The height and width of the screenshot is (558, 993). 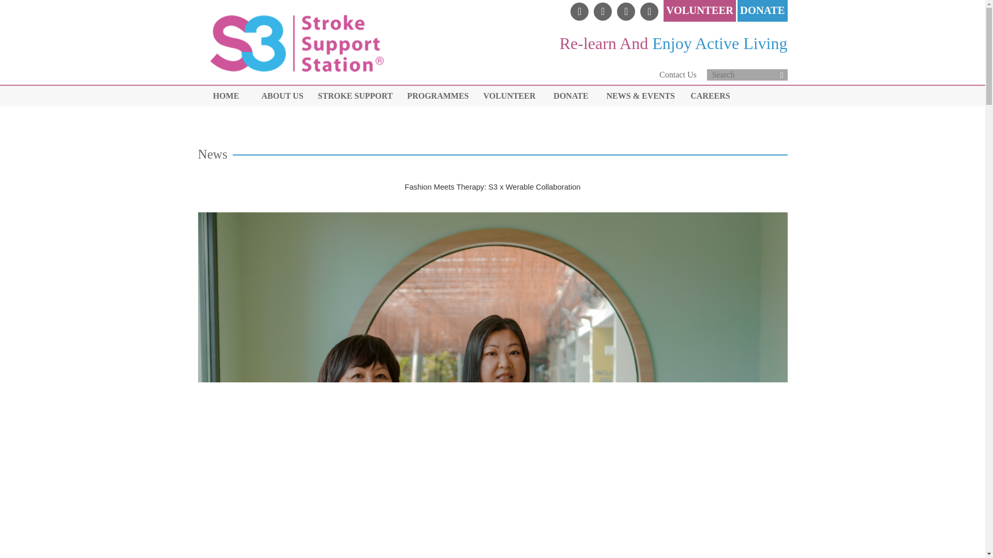 I want to click on HOME, so click(x=225, y=96).